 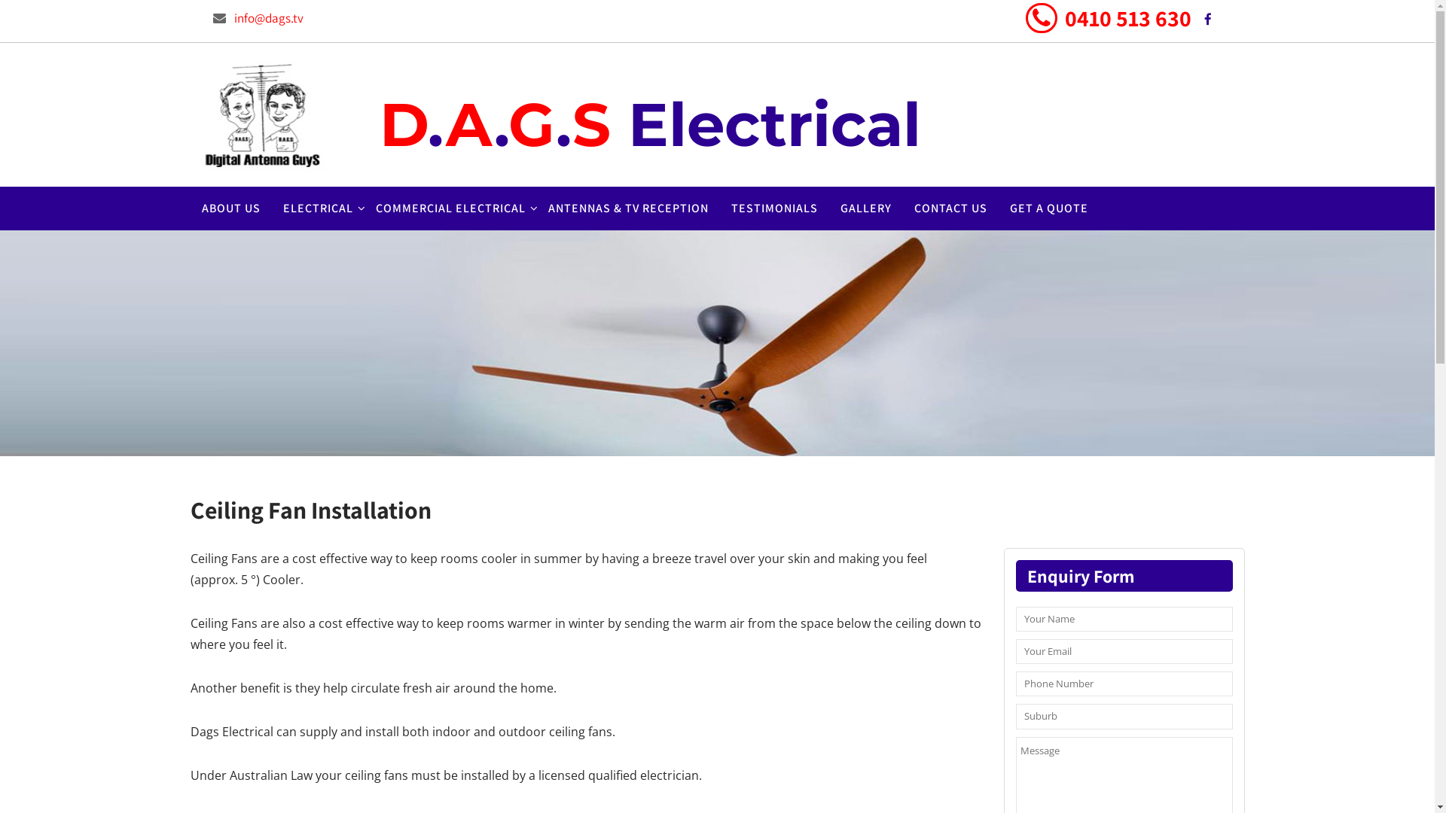 I want to click on ANTENNAS & TV RECEPTION, so click(x=628, y=208).